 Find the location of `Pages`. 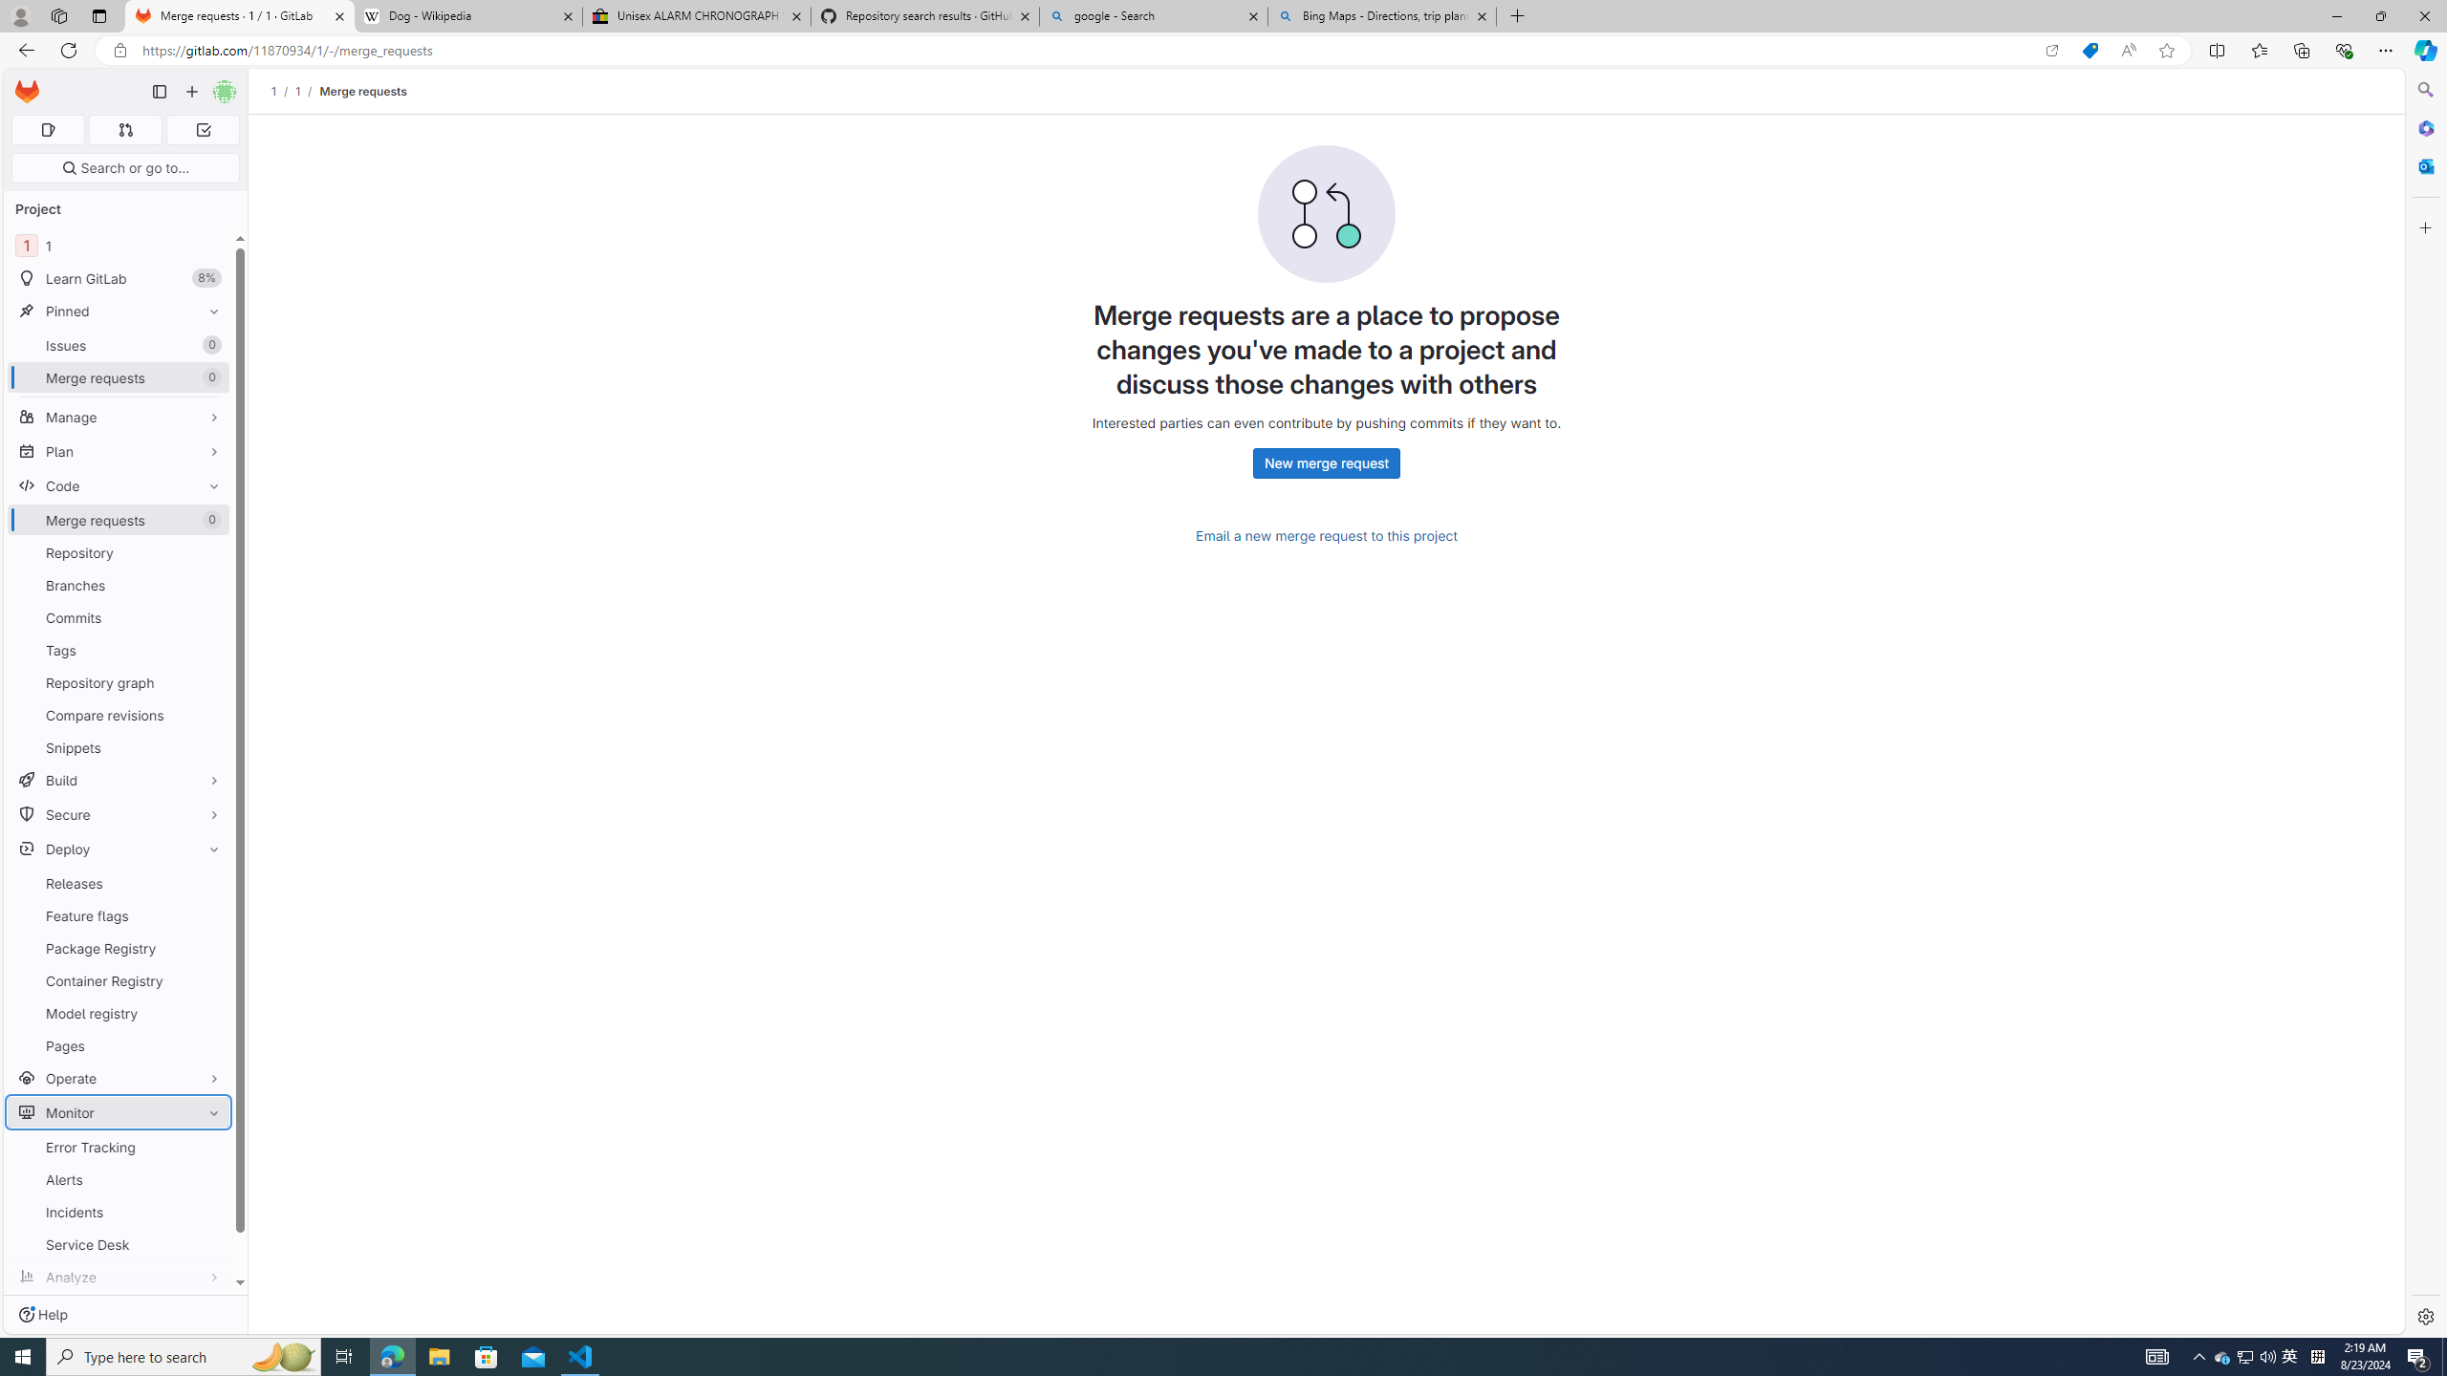

Pages is located at coordinates (119, 1045).